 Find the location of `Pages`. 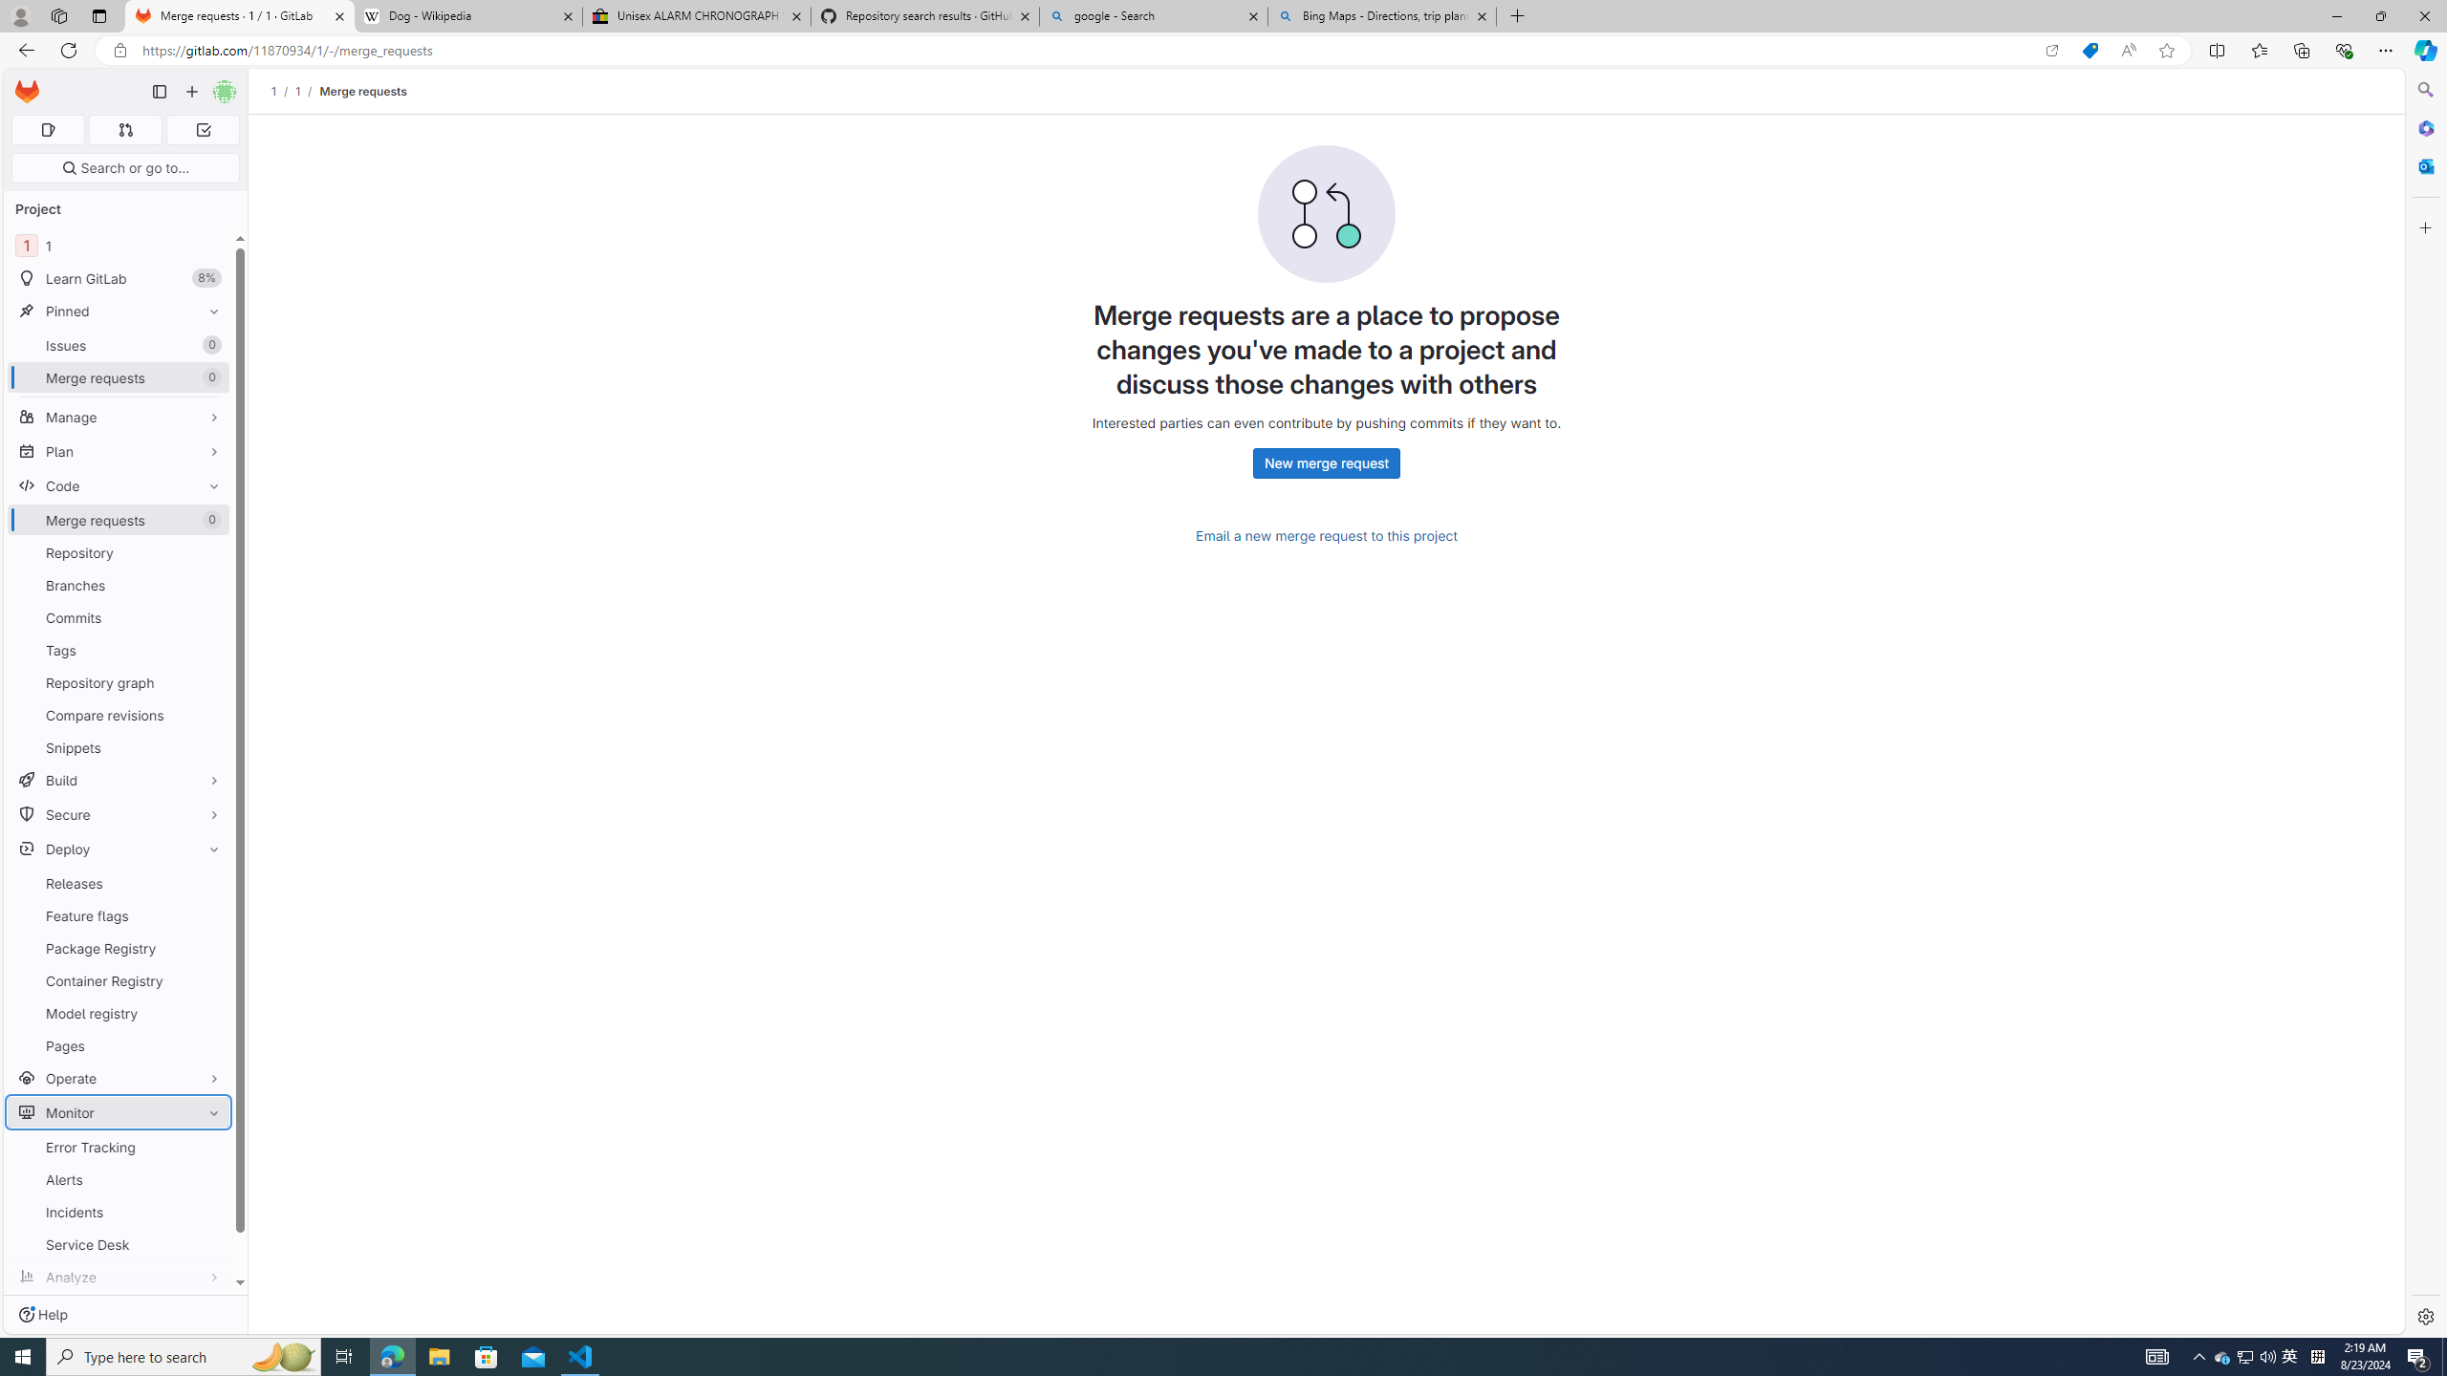

Pages is located at coordinates (119, 1045).